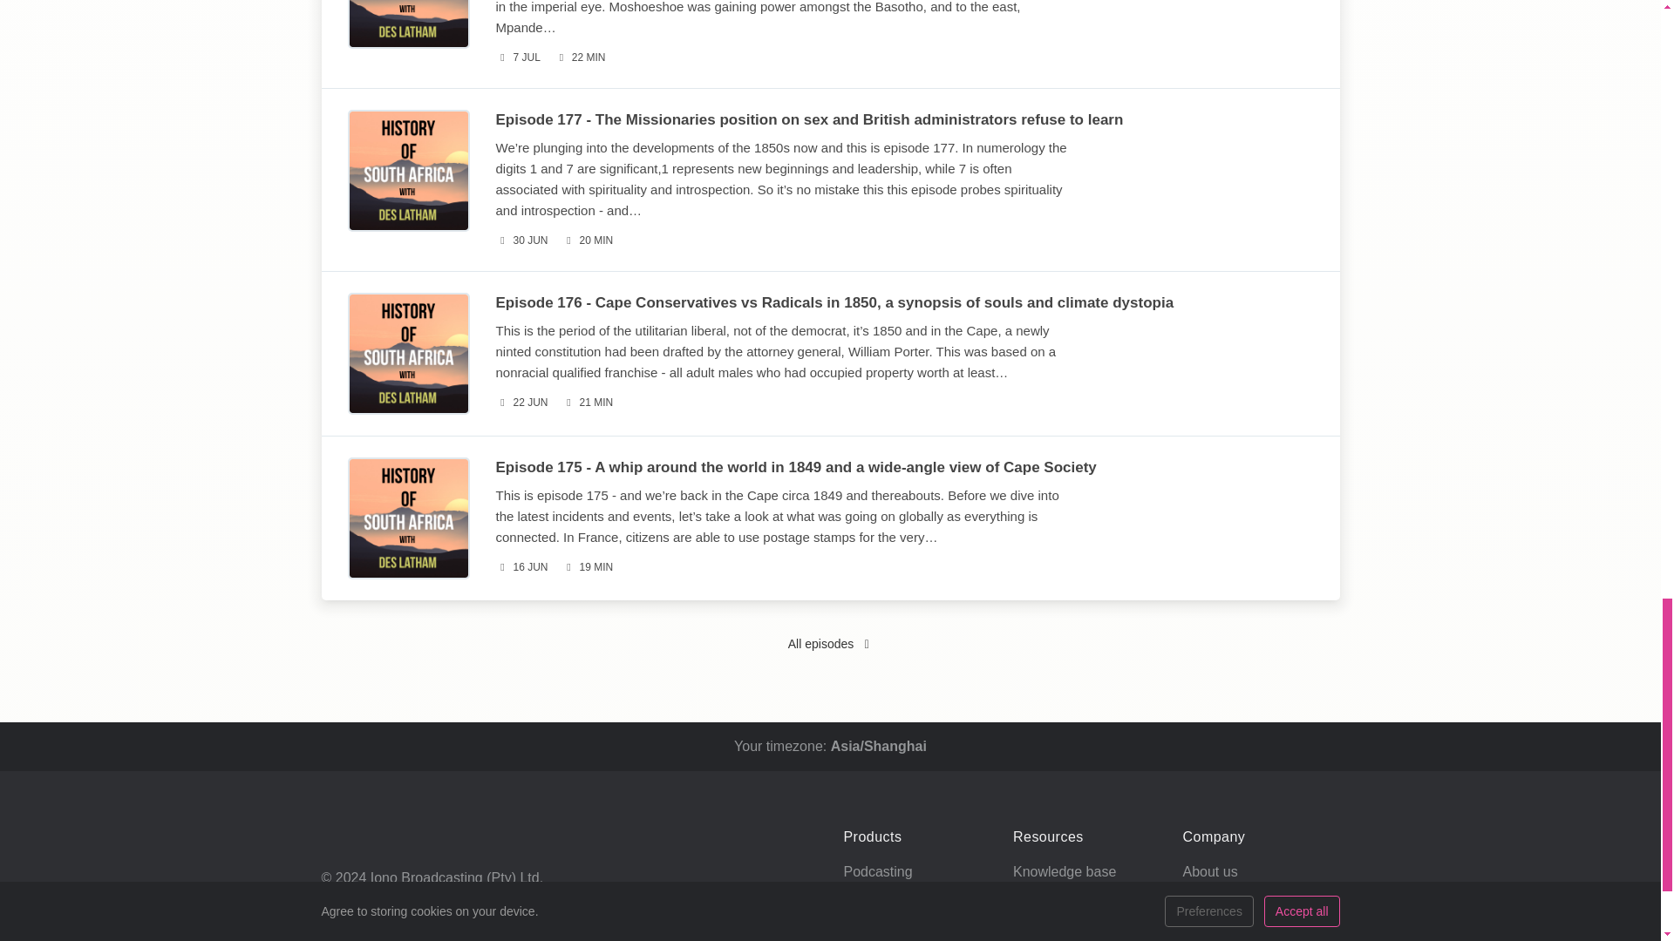  What do you see at coordinates (588, 403) in the screenshot?
I see `Duration` at bounding box center [588, 403].